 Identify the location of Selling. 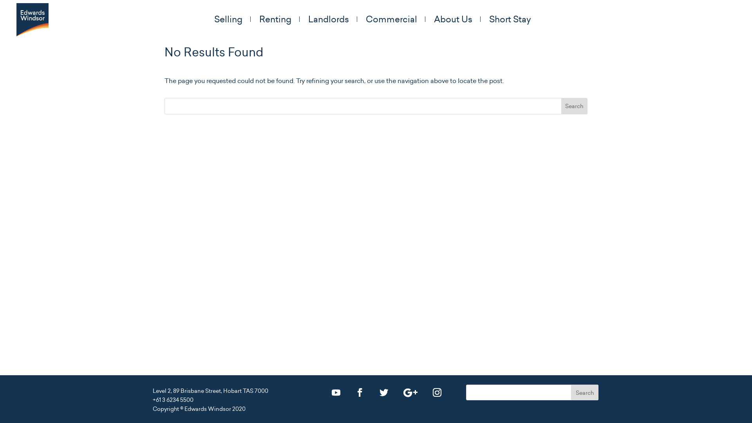
(232, 19).